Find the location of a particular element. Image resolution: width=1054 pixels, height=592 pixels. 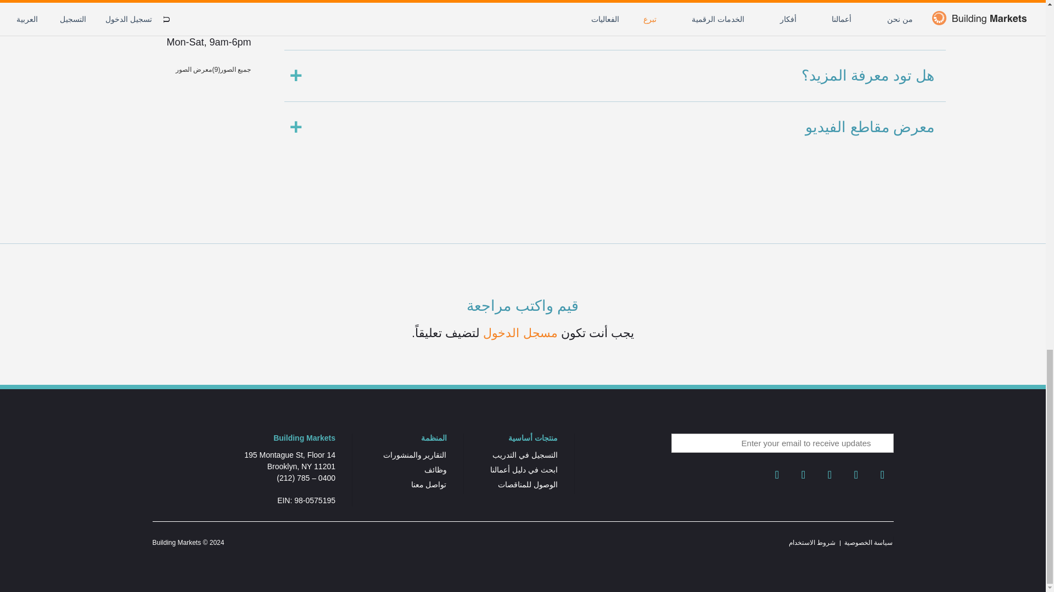

Submit is located at coordinates (881, 445).